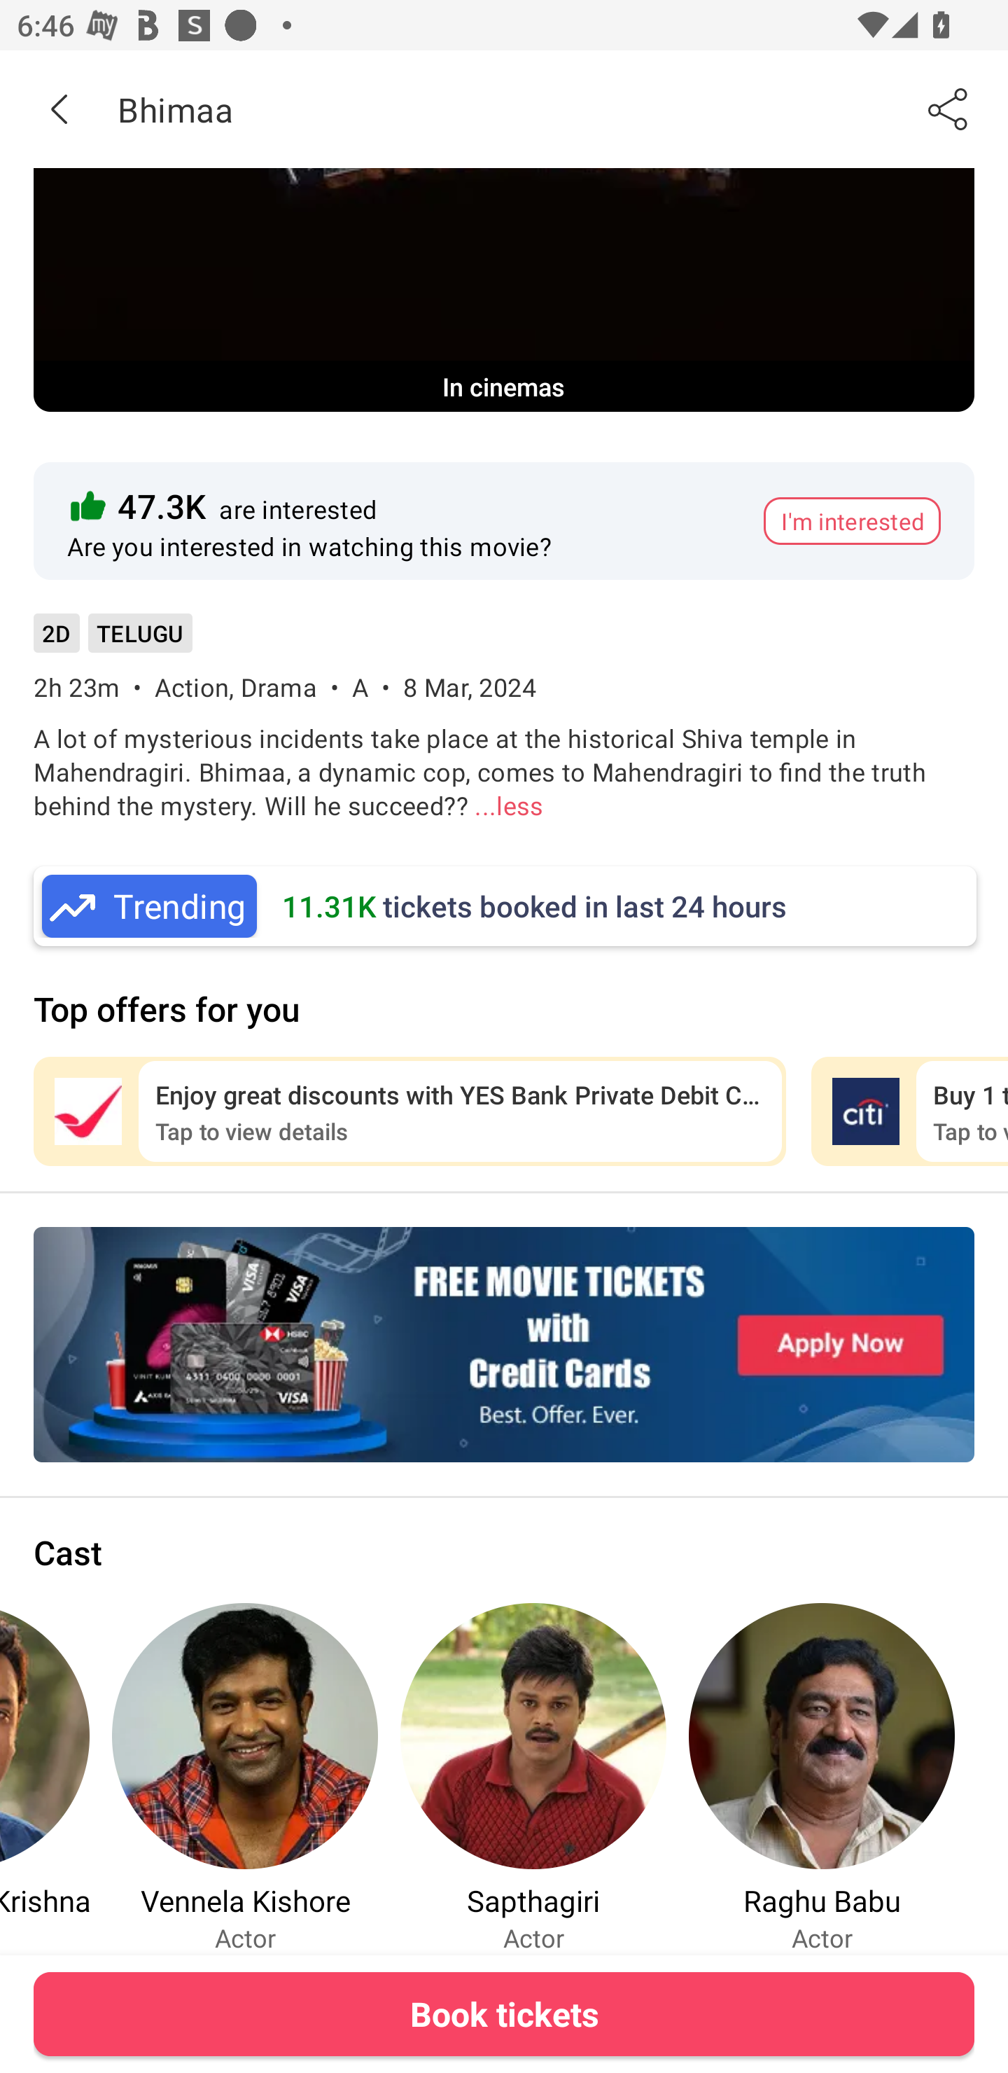 This screenshot has width=1008, height=2073. Describe the element at coordinates (504, 290) in the screenshot. I see `Movie Banner In cinemas` at that location.